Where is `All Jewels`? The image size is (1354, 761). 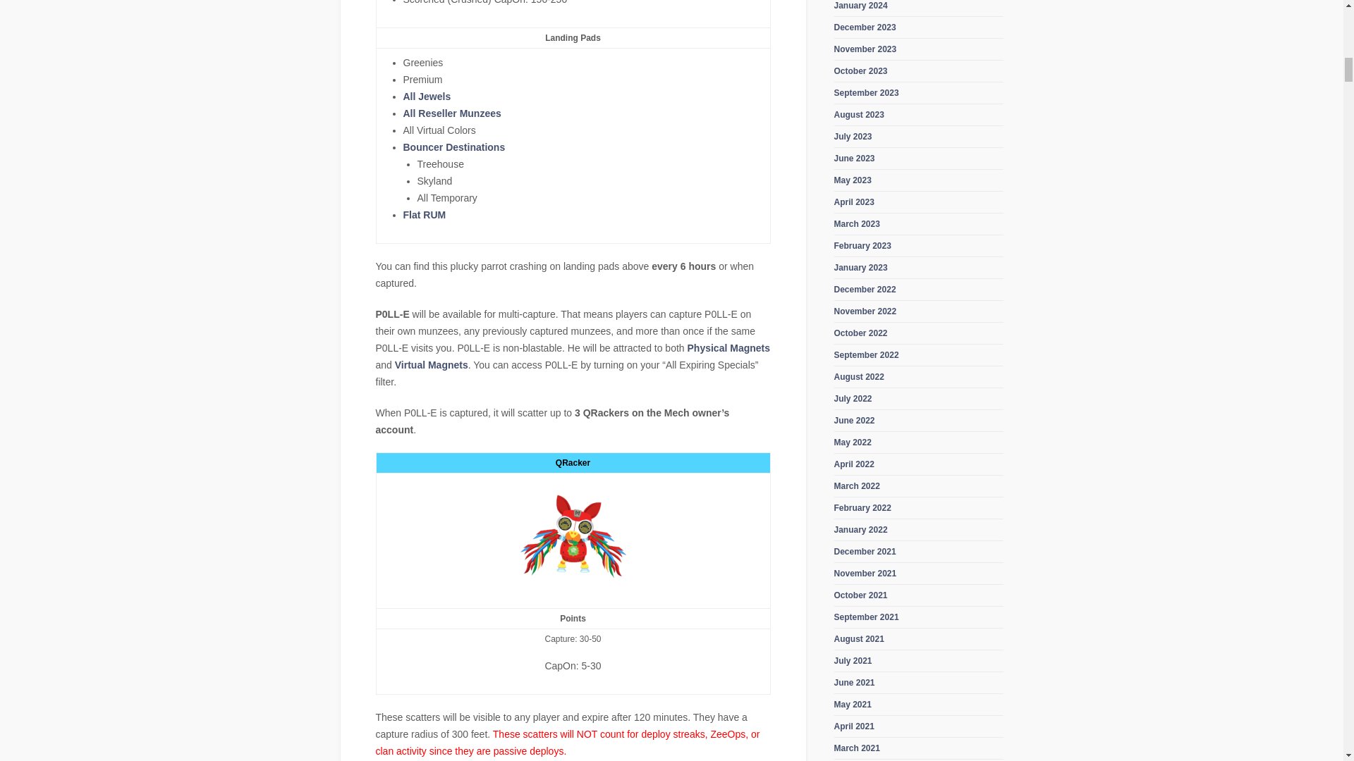 All Jewels is located at coordinates (427, 96).